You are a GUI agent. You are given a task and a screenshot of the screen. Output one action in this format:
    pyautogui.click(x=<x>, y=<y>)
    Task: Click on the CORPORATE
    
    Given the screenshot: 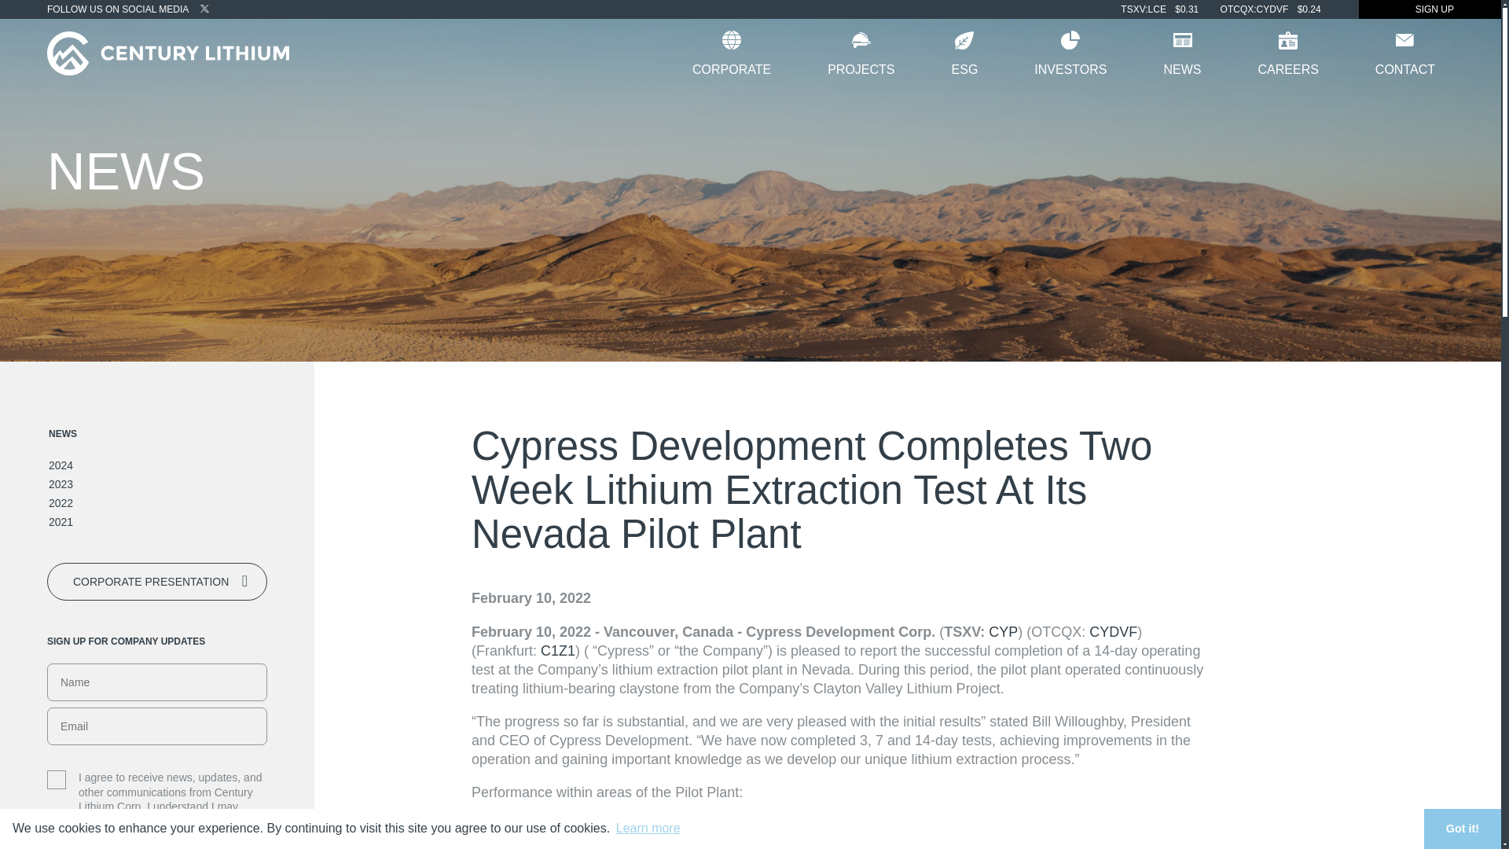 What is the action you would take?
    pyautogui.click(x=731, y=53)
    